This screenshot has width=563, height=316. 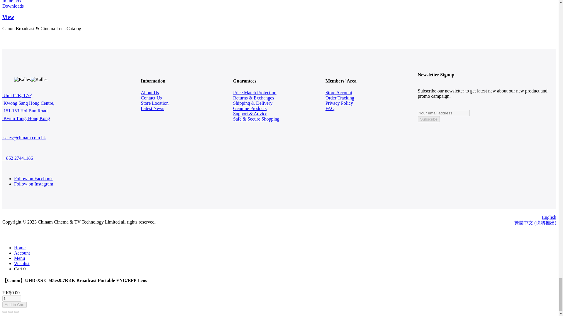 What do you see at coordinates (22, 80) in the screenshot?
I see `Kalles` at bounding box center [22, 80].